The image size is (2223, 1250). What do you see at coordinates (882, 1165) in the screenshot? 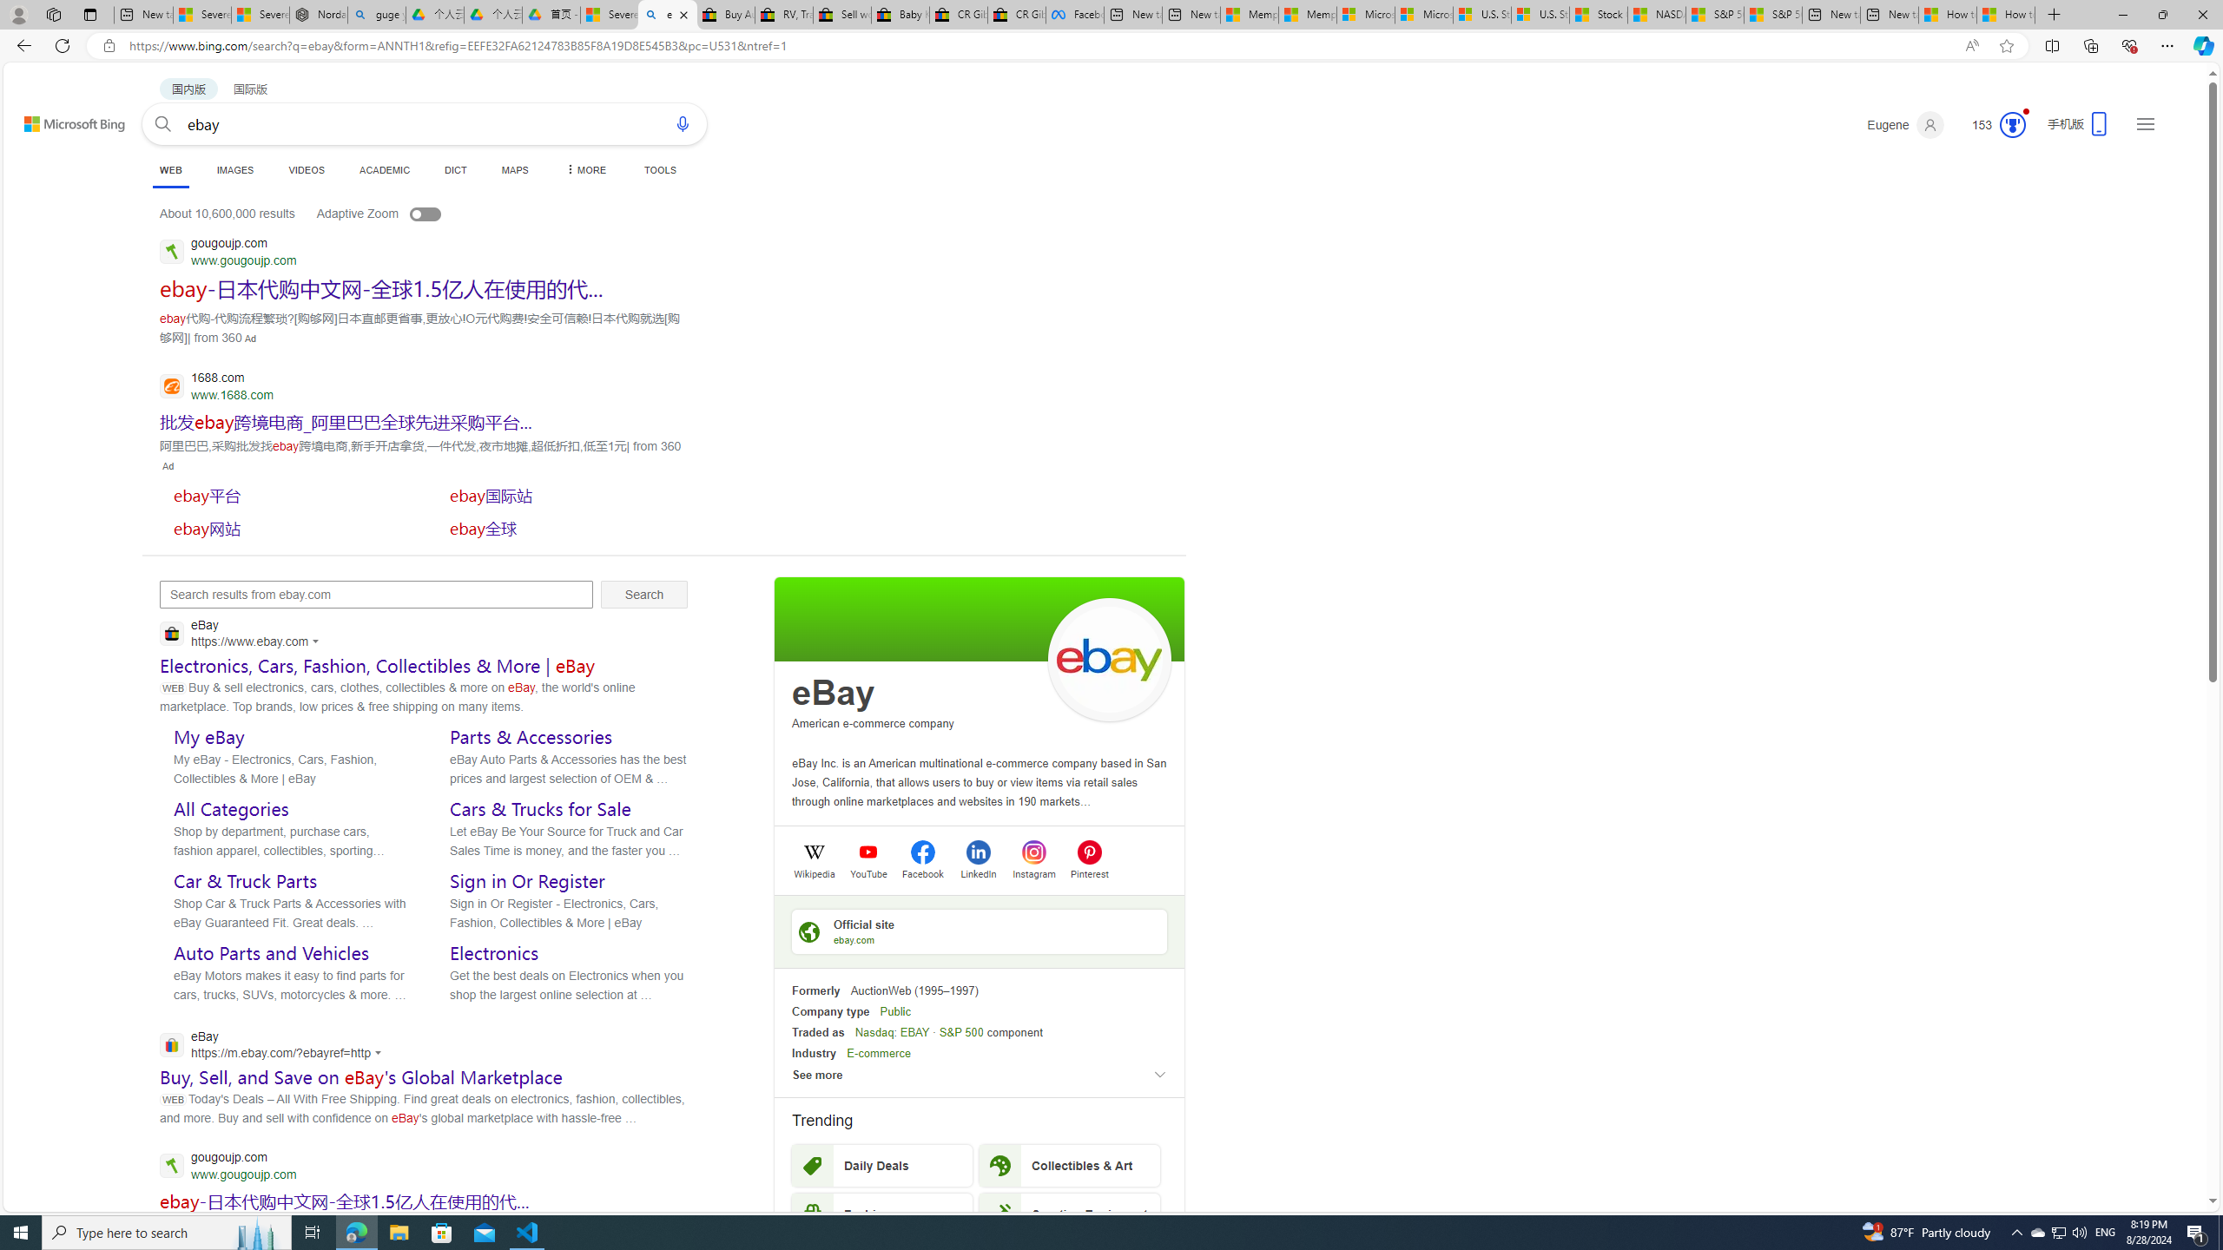
I see `Daily Deals` at bounding box center [882, 1165].